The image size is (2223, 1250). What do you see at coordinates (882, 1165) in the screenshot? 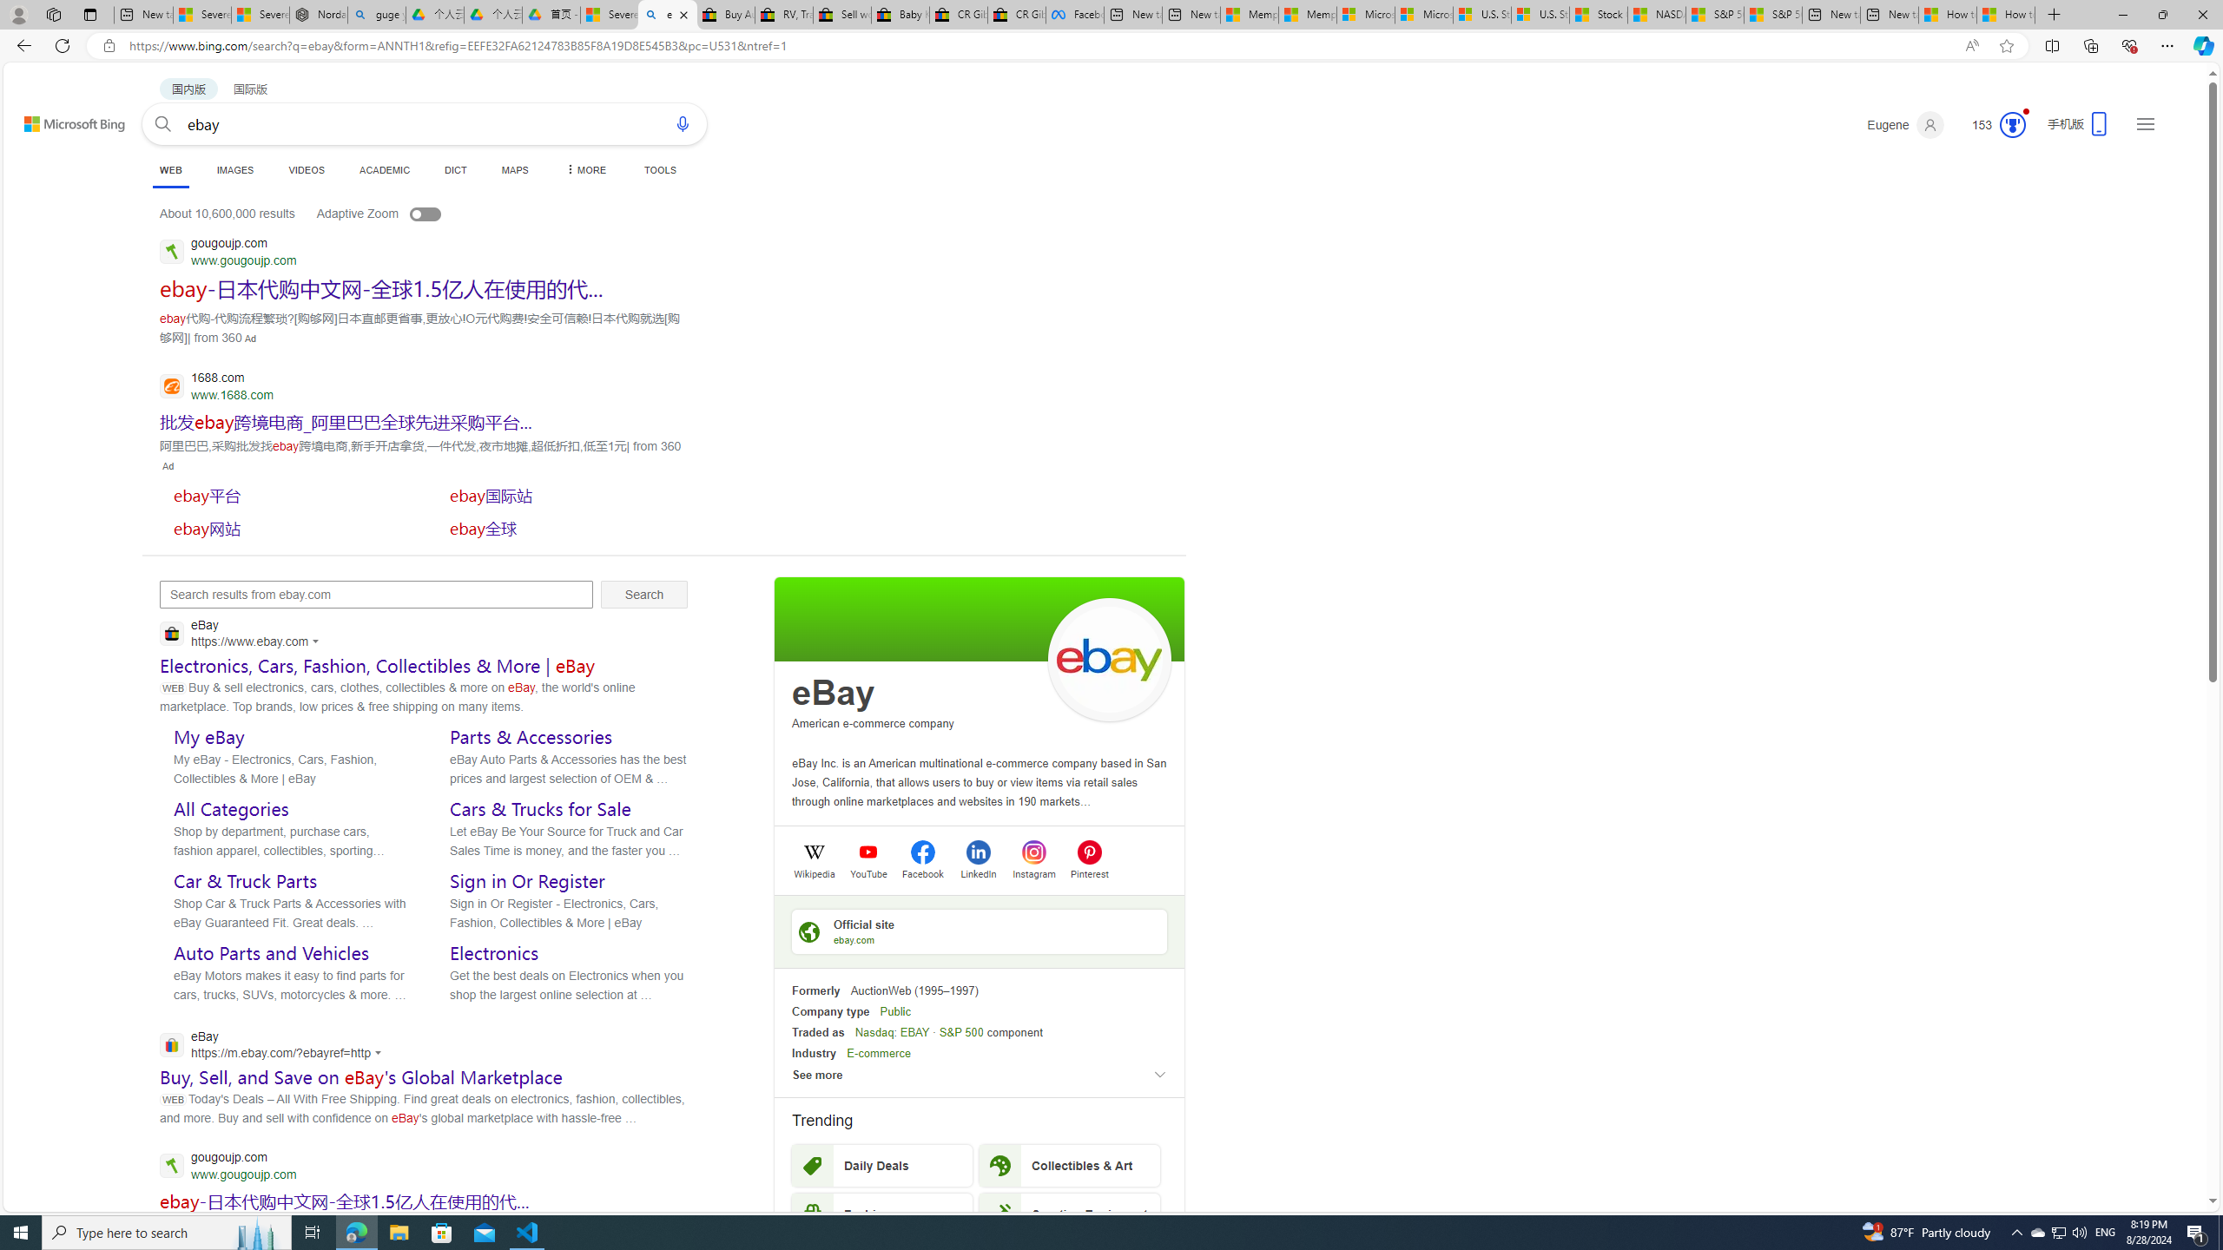
I see `Daily Deals` at bounding box center [882, 1165].